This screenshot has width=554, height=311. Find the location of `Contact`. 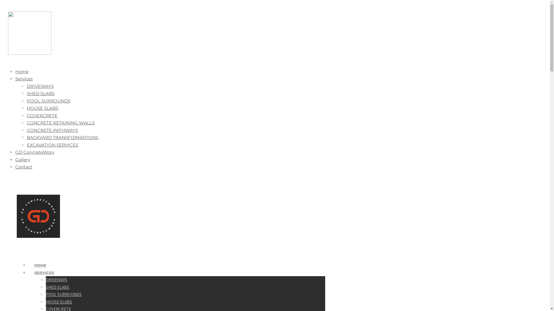

Contact is located at coordinates (24, 167).